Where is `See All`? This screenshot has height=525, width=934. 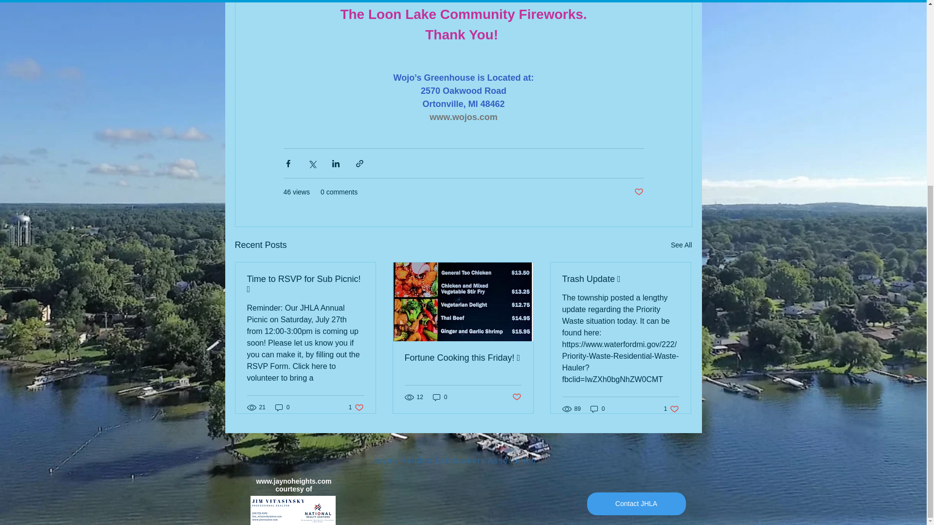
See All is located at coordinates (681, 245).